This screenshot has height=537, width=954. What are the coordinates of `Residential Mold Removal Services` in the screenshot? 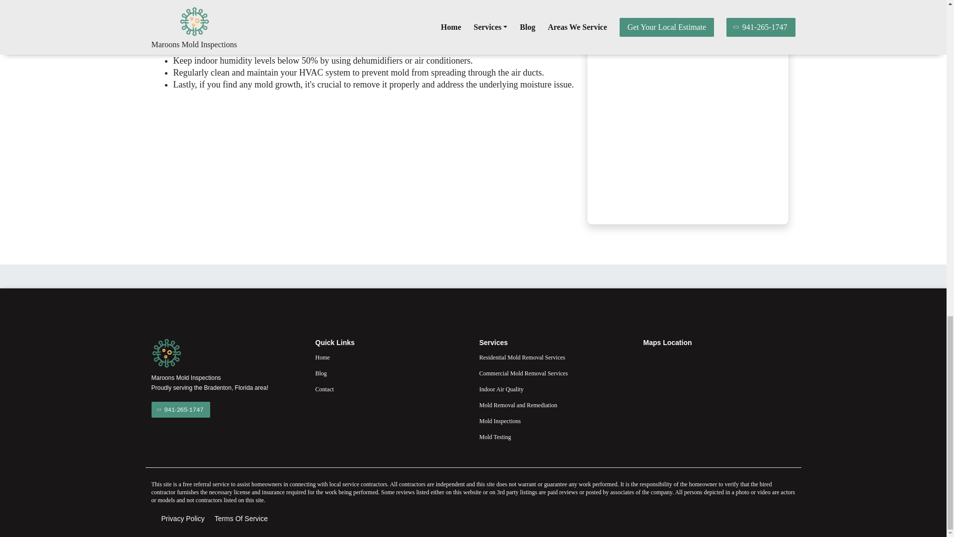 It's located at (555, 358).